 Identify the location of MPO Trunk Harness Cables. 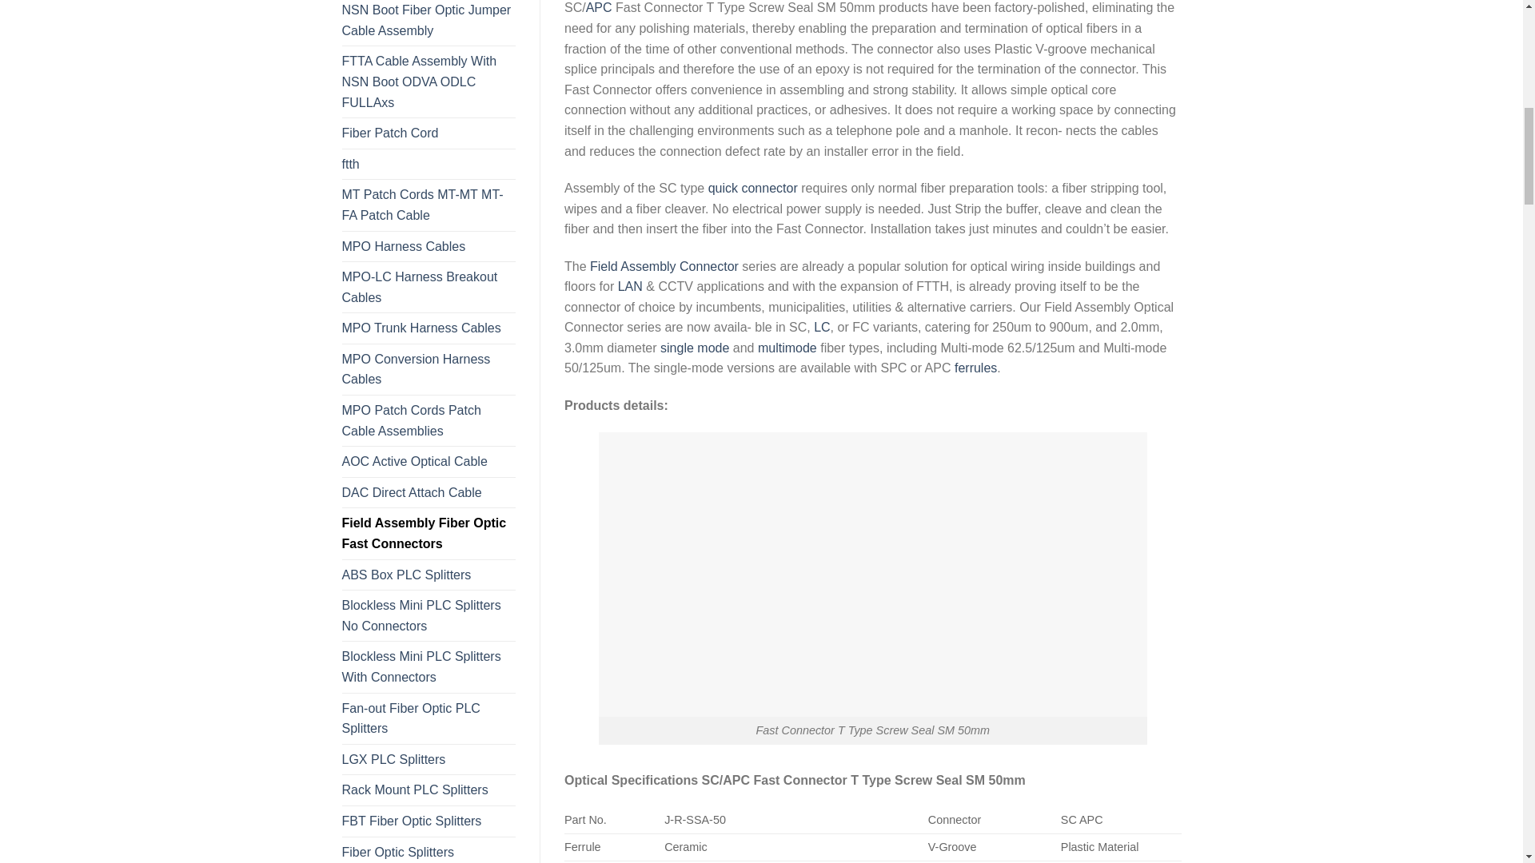
(429, 328).